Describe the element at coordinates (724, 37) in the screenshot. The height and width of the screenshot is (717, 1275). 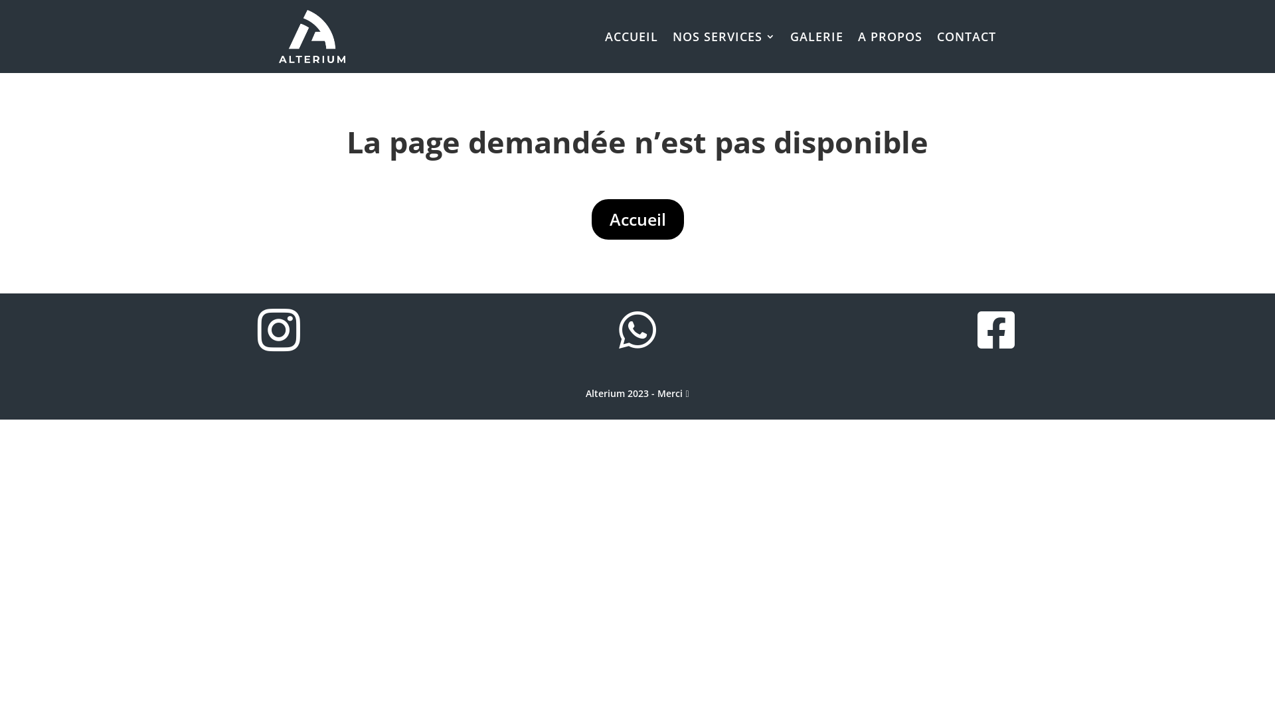
I see `NOS SERVICES` at that location.